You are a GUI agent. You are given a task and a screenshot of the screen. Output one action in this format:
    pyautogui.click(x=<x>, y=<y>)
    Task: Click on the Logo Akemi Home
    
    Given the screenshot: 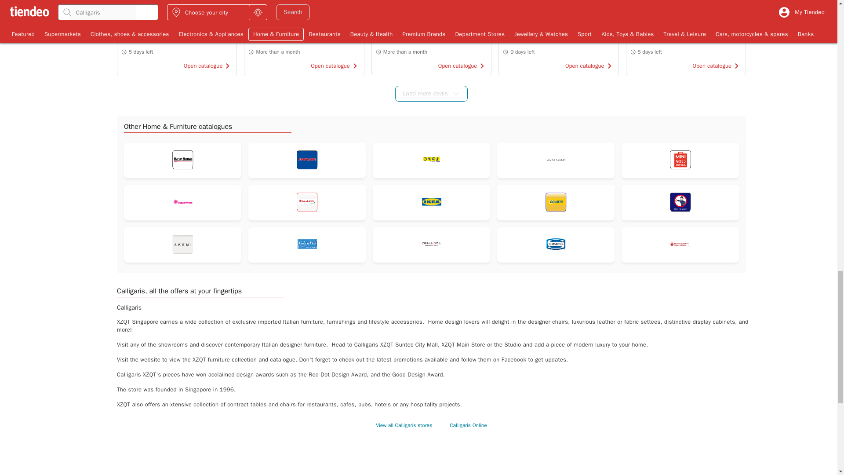 What is the action you would take?
    pyautogui.click(x=182, y=245)
    